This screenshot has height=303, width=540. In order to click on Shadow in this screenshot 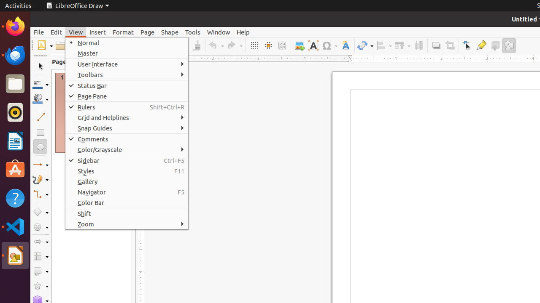, I will do `click(436, 45)`.